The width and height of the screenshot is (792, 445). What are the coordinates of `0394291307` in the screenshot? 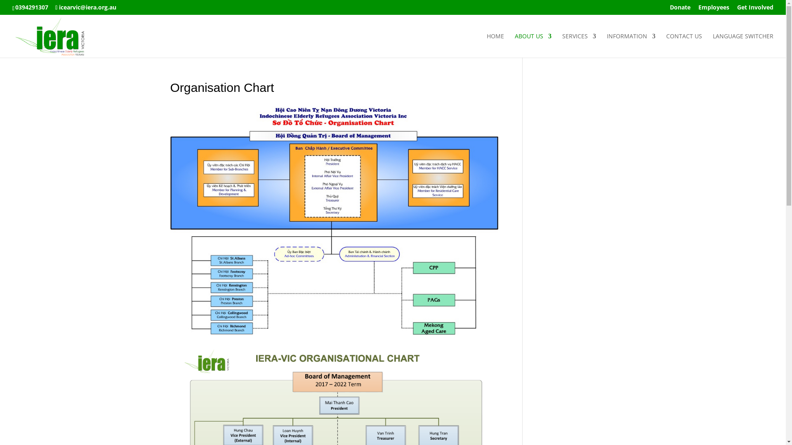 It's located at (32, 7).